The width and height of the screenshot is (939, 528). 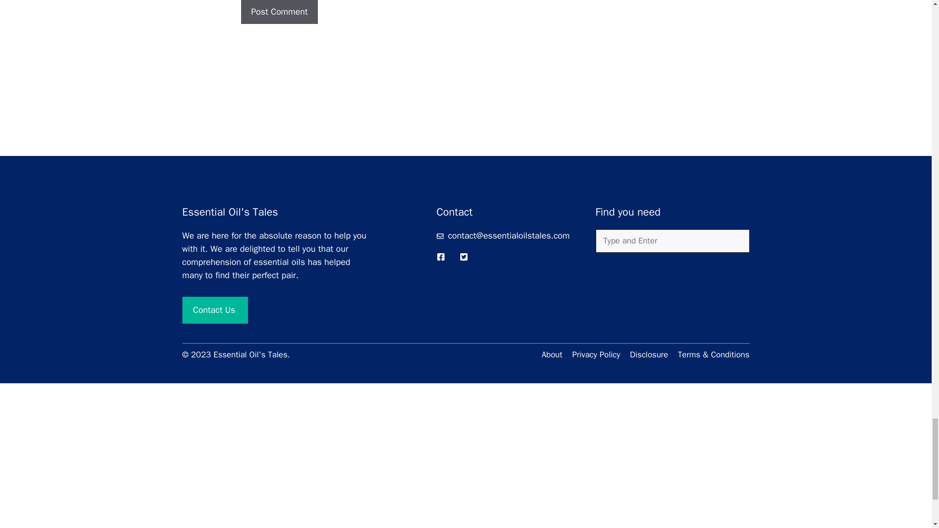 What do you see at coordinates (596, 354) in the screenshot?
I see `Privacy Policy` at bounding box center [596, 354].